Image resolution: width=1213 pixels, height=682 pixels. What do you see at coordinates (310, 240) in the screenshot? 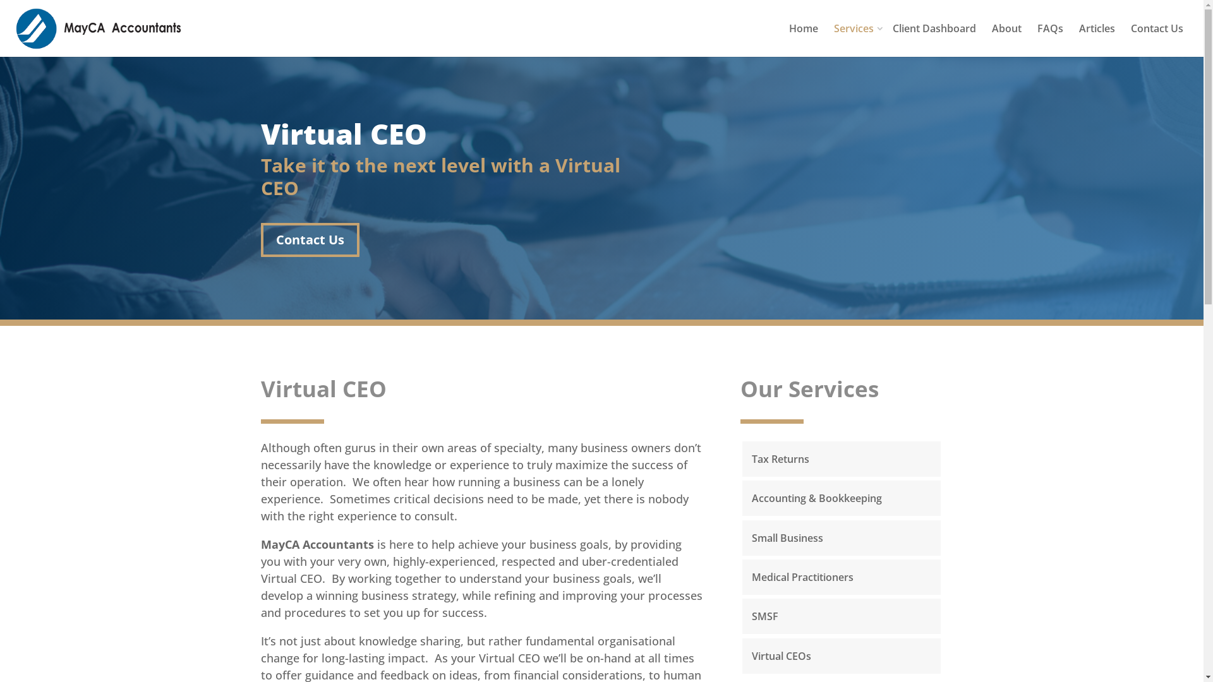
I see `Contact Us` at bounding box center [310, 240].